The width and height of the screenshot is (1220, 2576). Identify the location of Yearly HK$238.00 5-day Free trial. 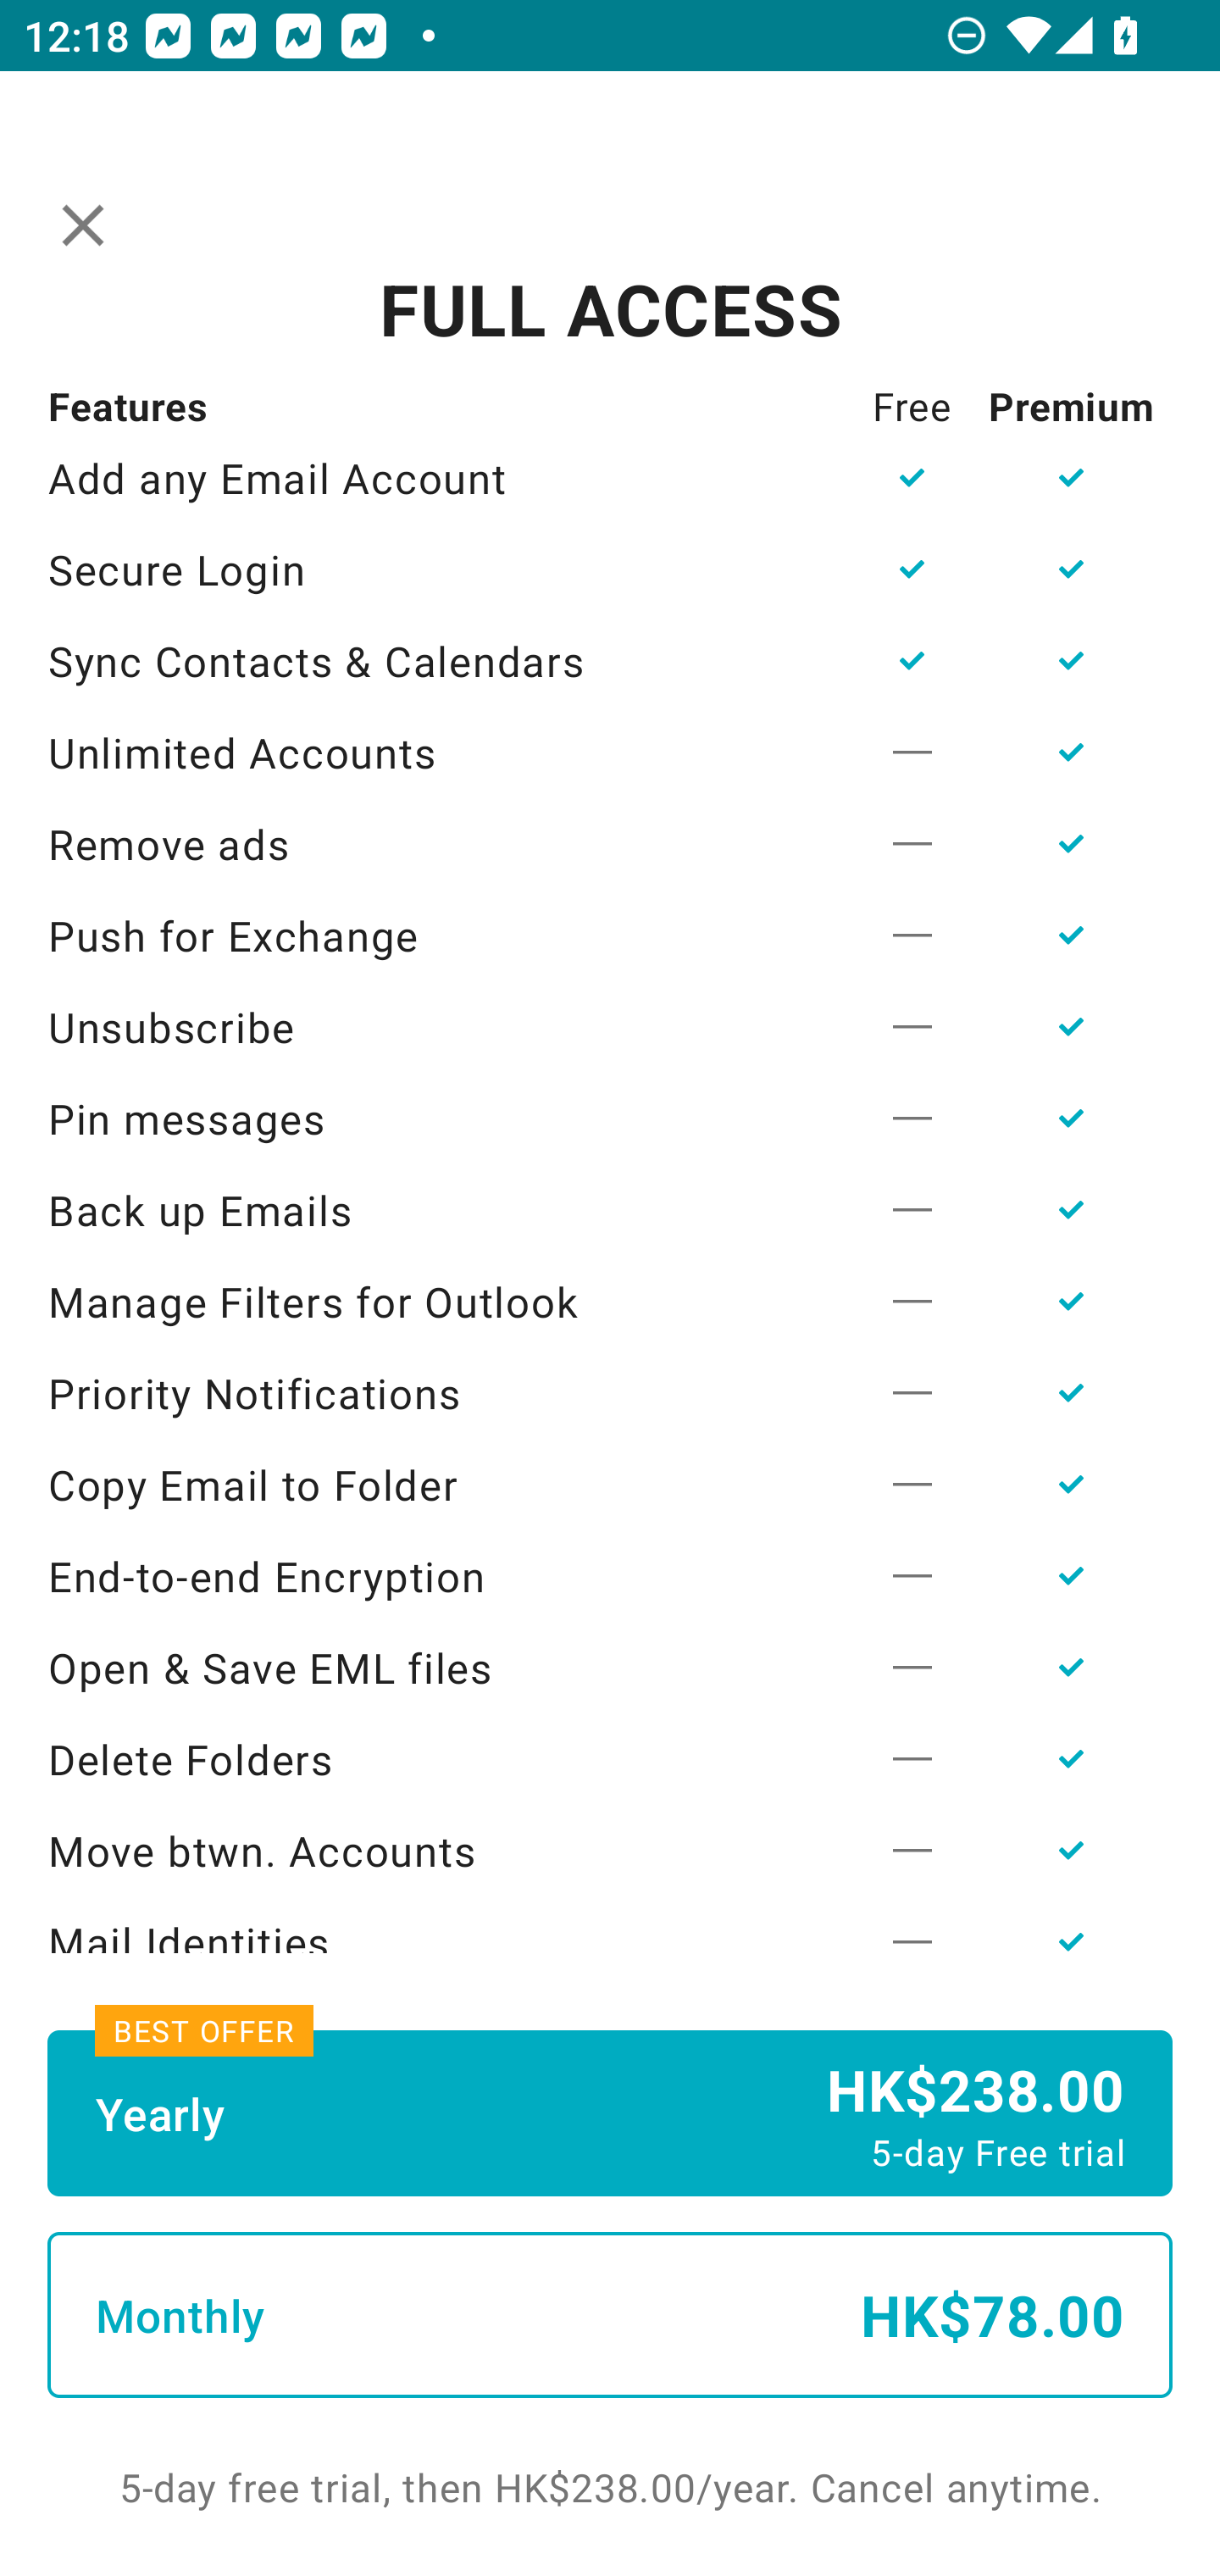
(610, 2113).